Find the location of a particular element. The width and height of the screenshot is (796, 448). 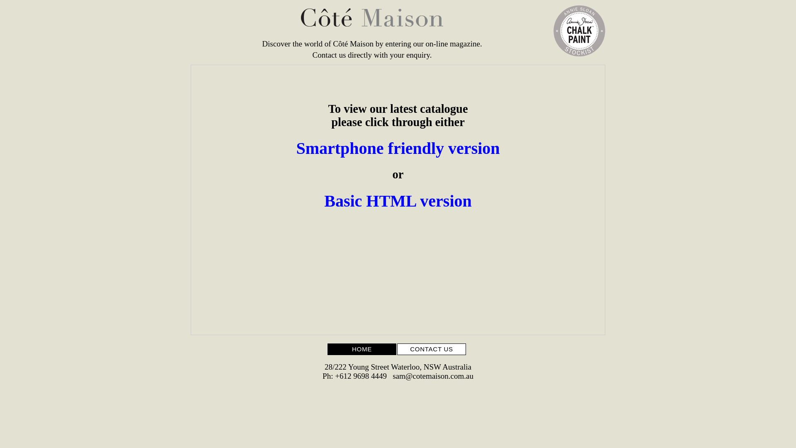

Smartphone friendly version is located at coordinates (398, 149).